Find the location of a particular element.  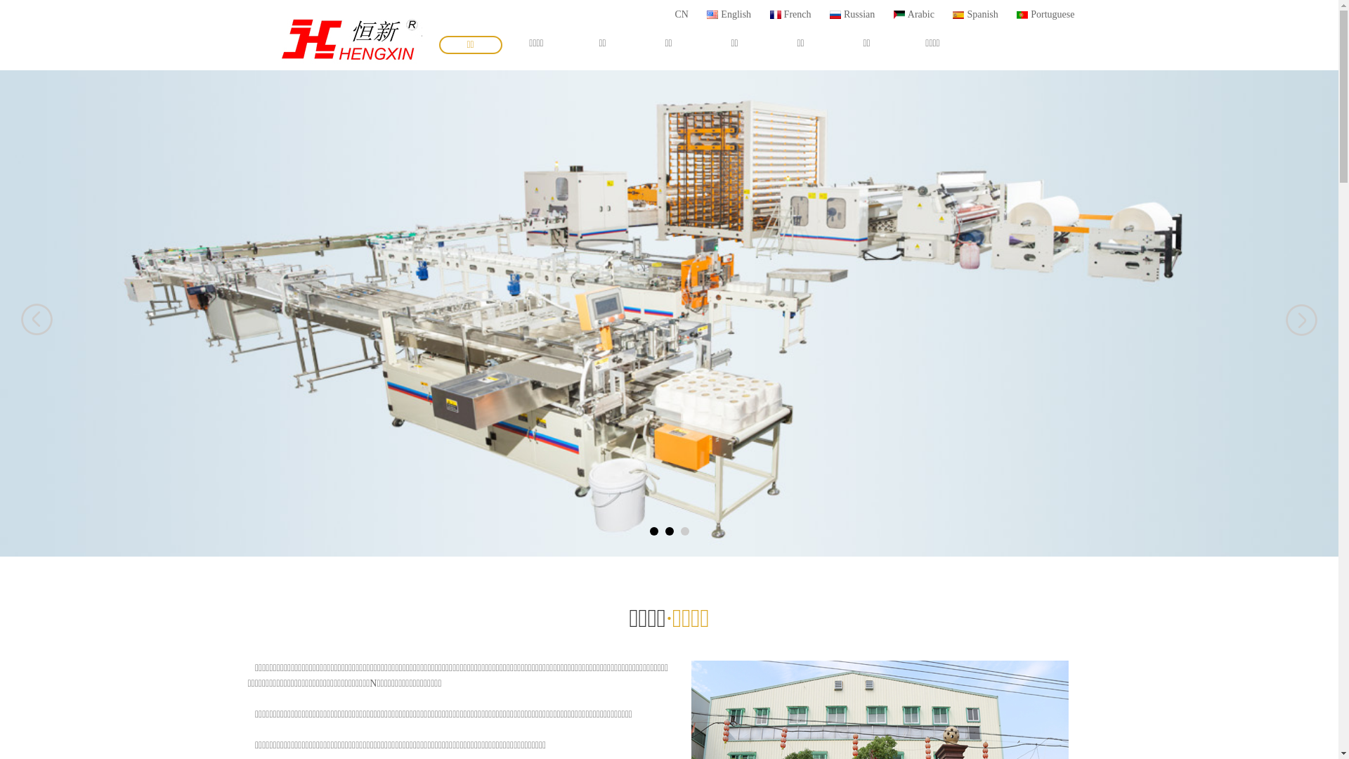

Spanish is located at coordinates (984, 14).